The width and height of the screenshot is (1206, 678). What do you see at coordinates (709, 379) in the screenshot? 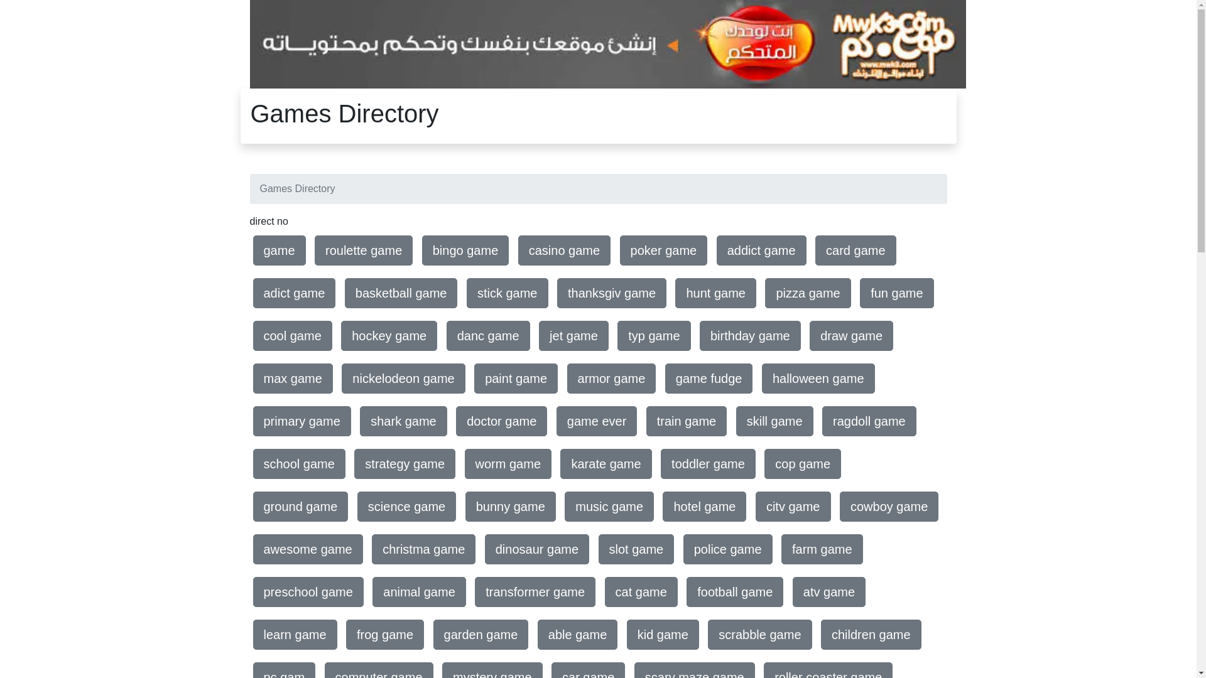
I see `game fudge` at bounding box center [709, 379].